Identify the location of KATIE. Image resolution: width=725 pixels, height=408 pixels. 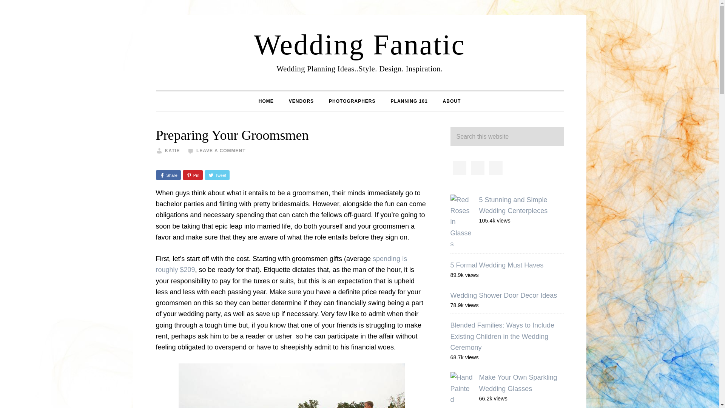
(172, 151).